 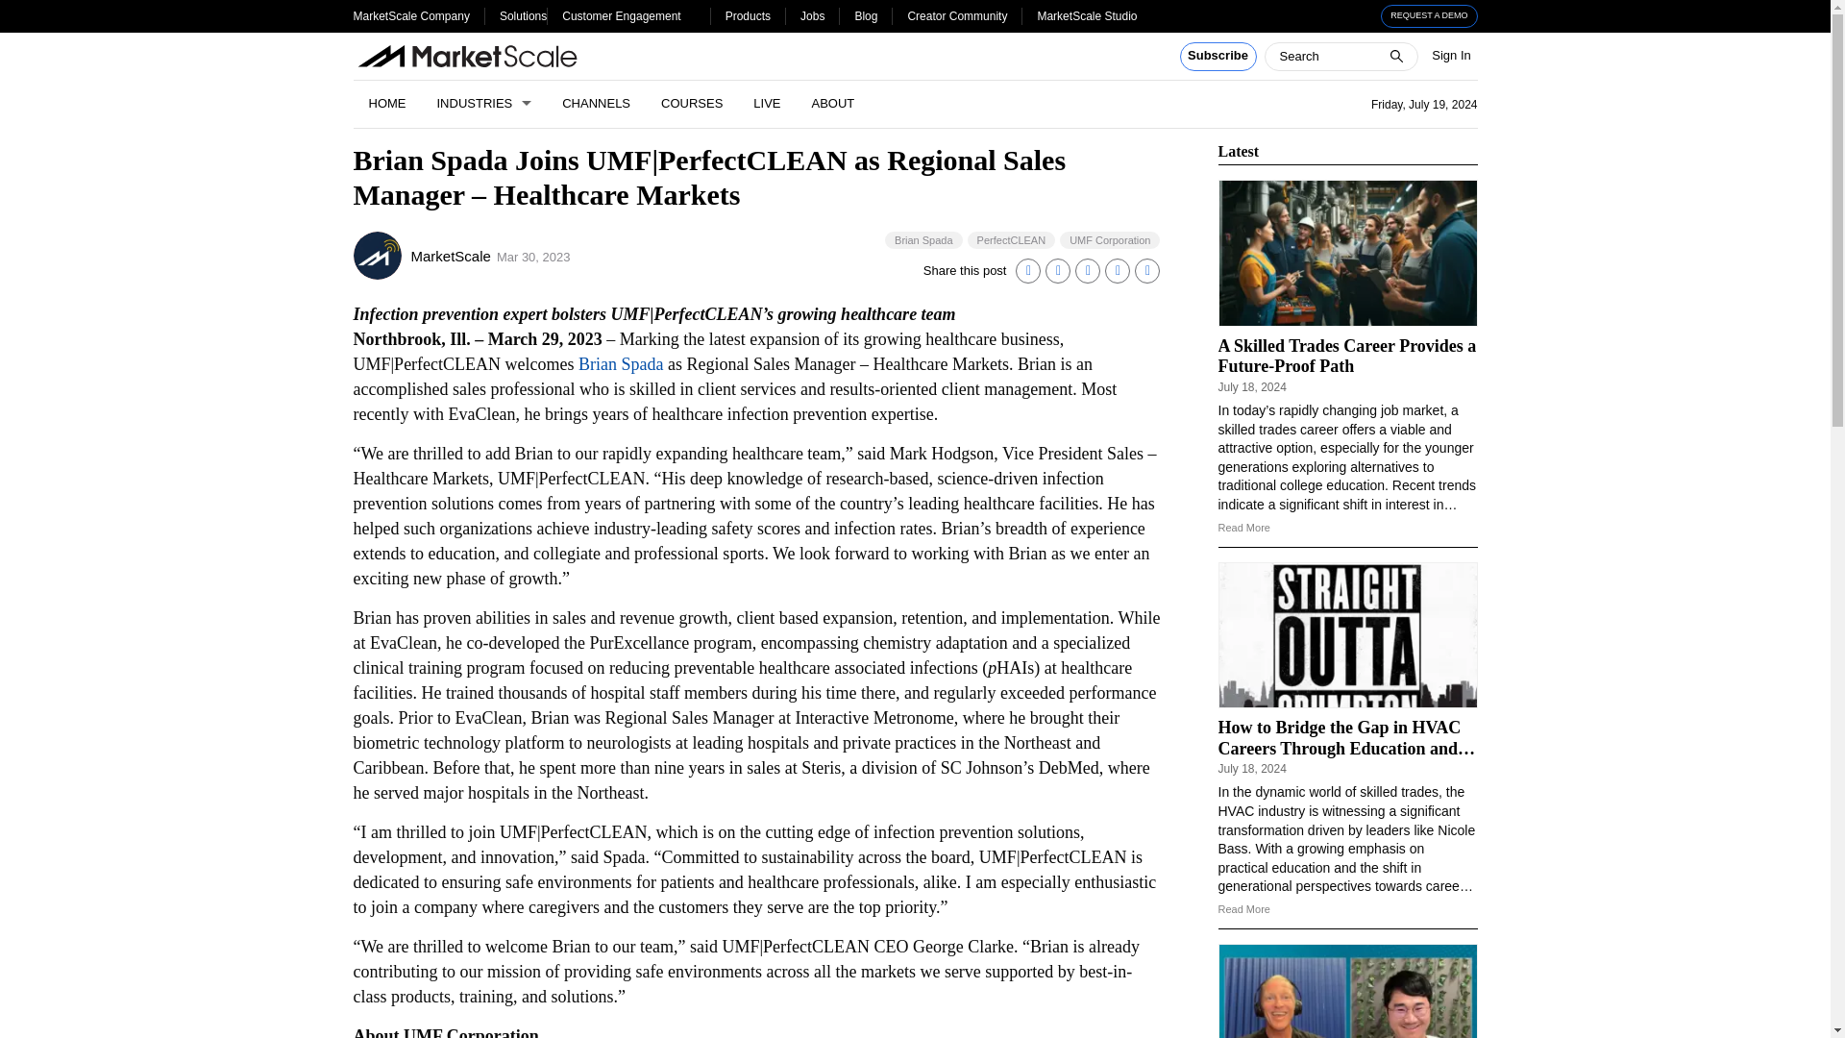 What do you see at coordinates (1117, 270) in the screenshot?
I see `Share on Email` at bounding box center [1117, 270].